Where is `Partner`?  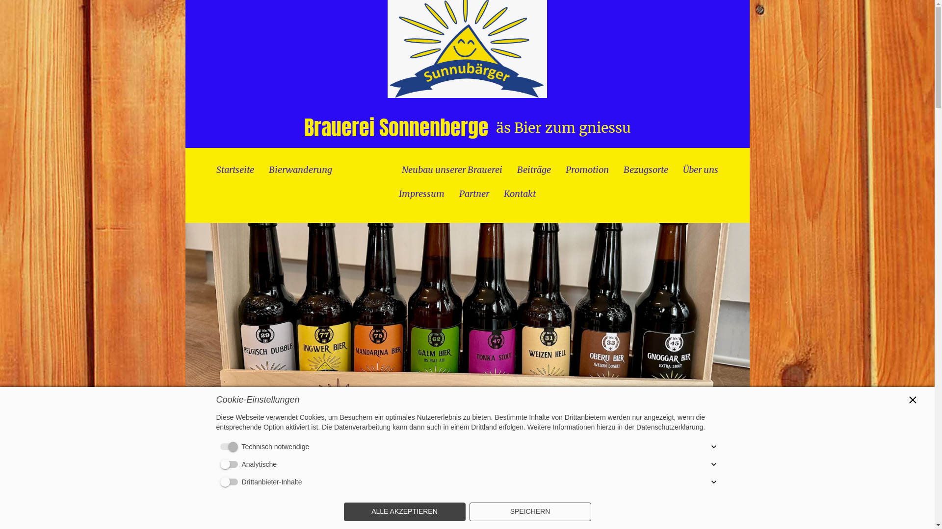 Partner is located at coordinates (474, 194).